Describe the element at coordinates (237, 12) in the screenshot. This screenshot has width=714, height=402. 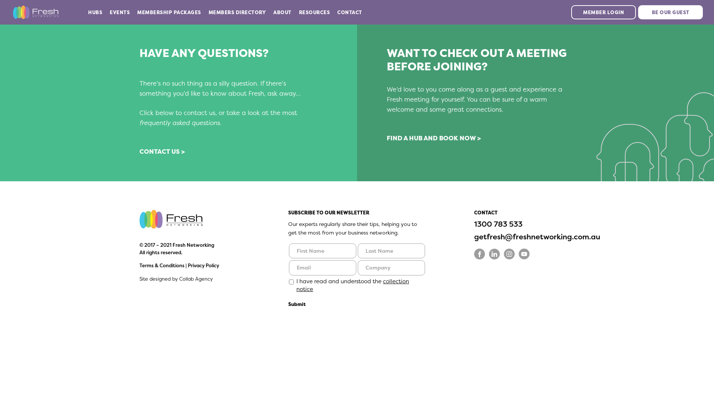
I see `MEMBERS DIRECTORY` at that location.